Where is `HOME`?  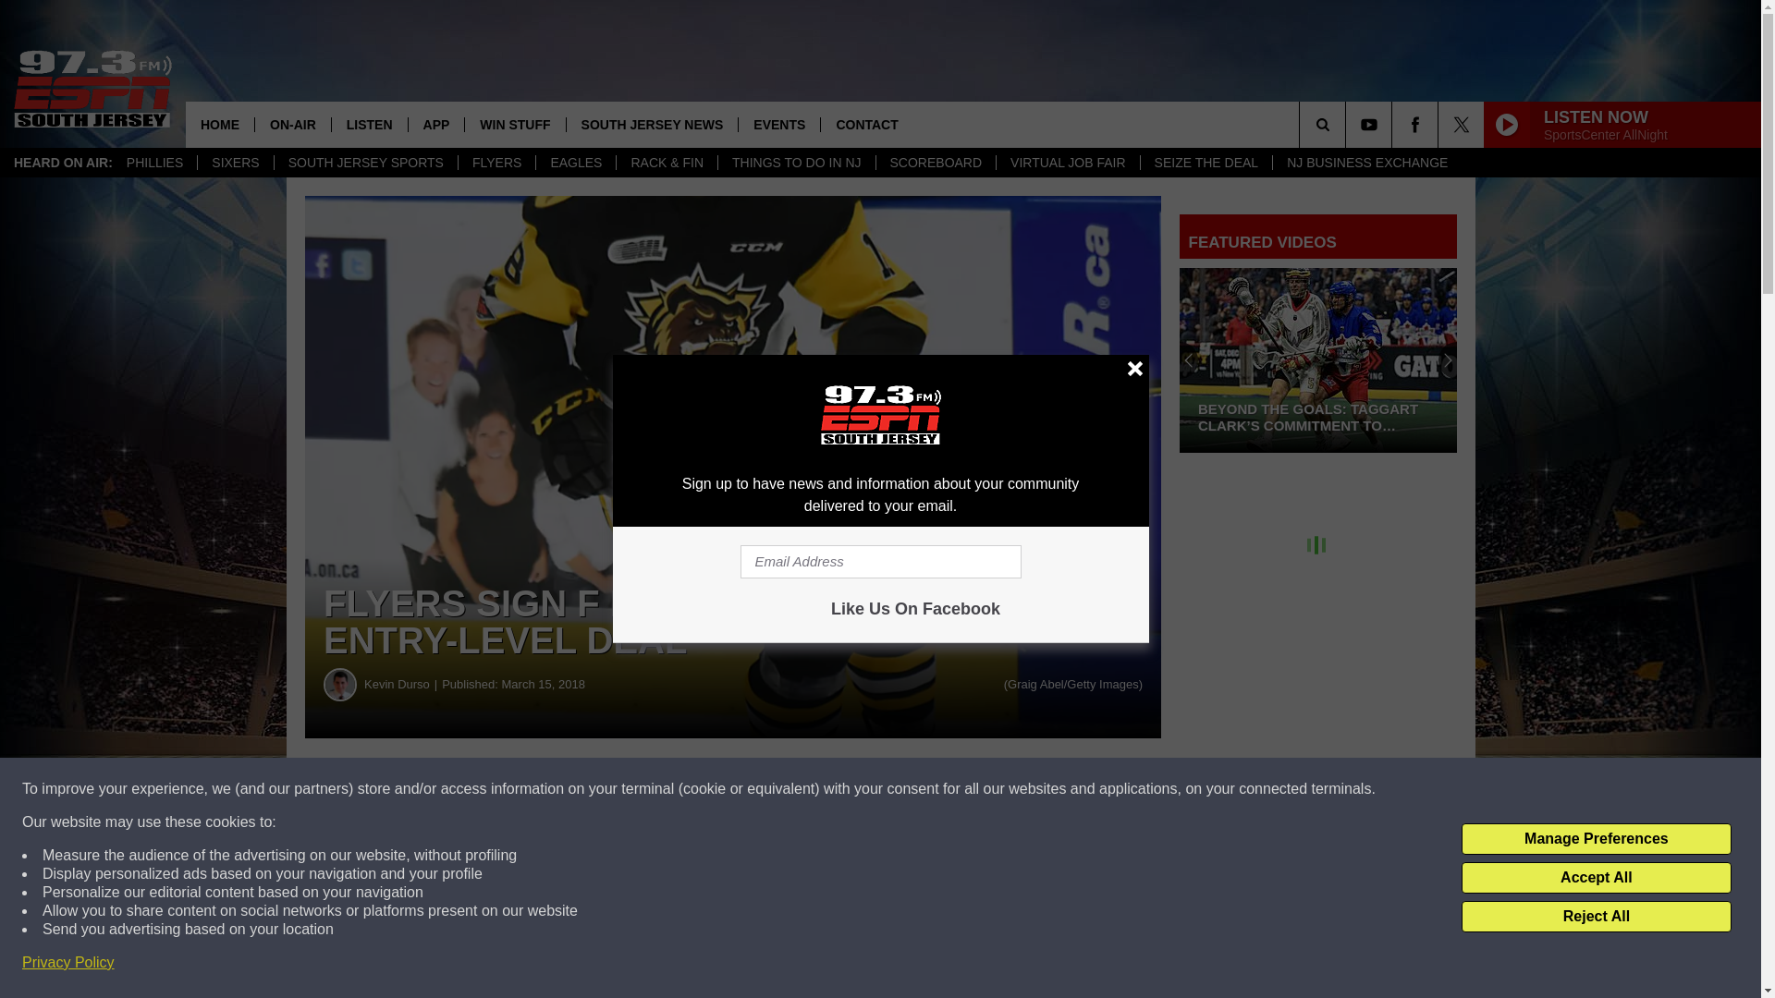 HOME is located at coordinates (220, 124).